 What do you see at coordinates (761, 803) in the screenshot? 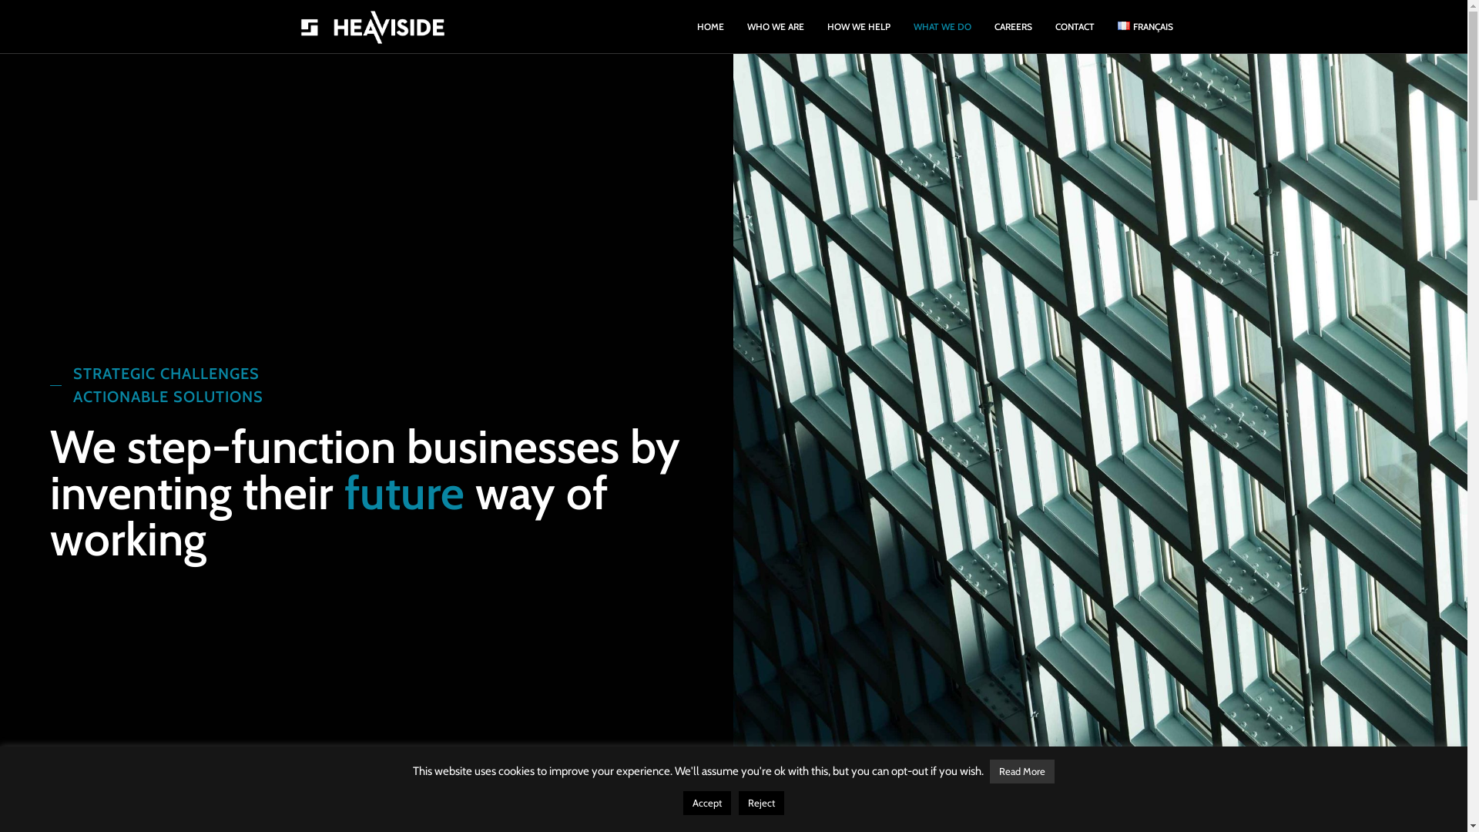
I see `Reject` at bounding box center [761, 803].